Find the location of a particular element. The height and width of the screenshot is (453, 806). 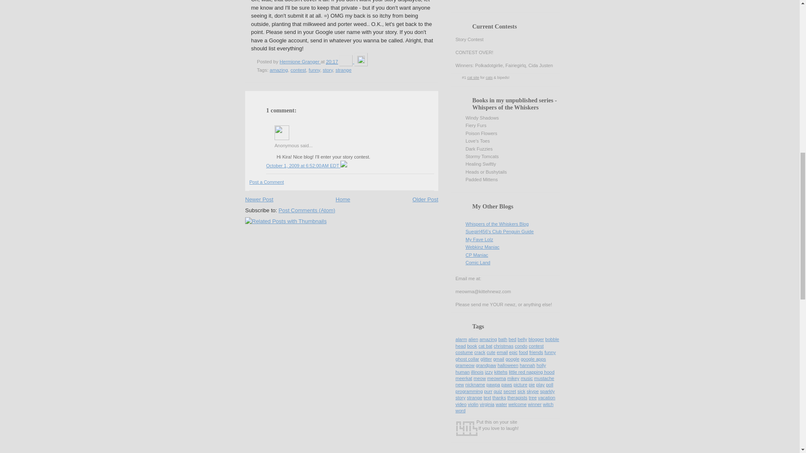

bath is located at coordinates (503, 339).